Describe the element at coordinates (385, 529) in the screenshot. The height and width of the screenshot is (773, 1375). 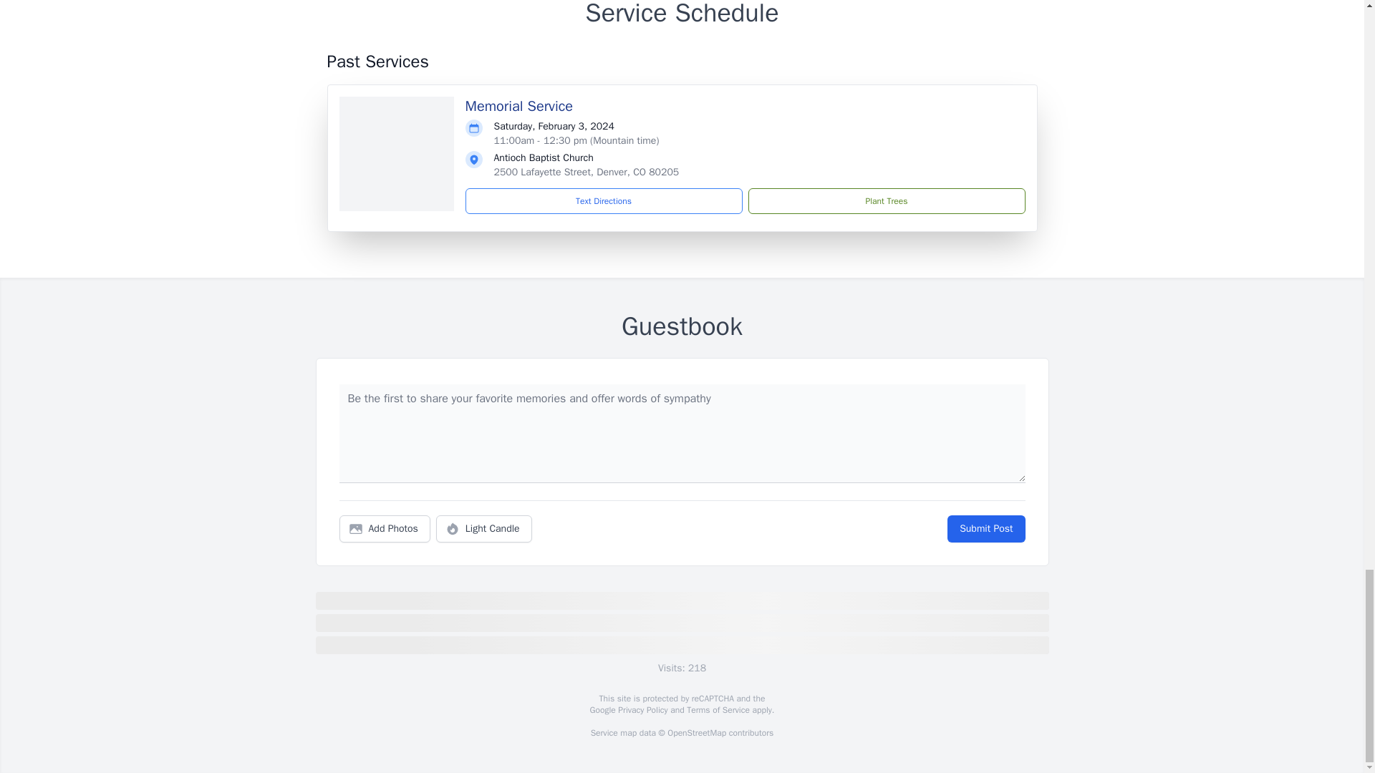
I see `Add Photos` at that location.